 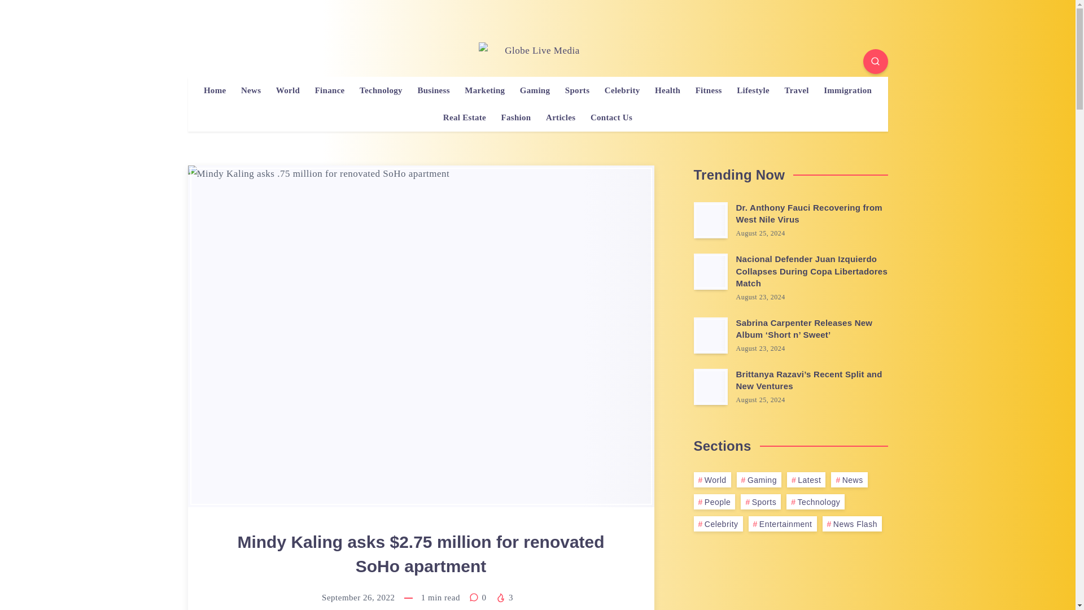 What do you see at coordinates (251, 90) in the screenshot?
I see `News` at bounding box center [251, 90].